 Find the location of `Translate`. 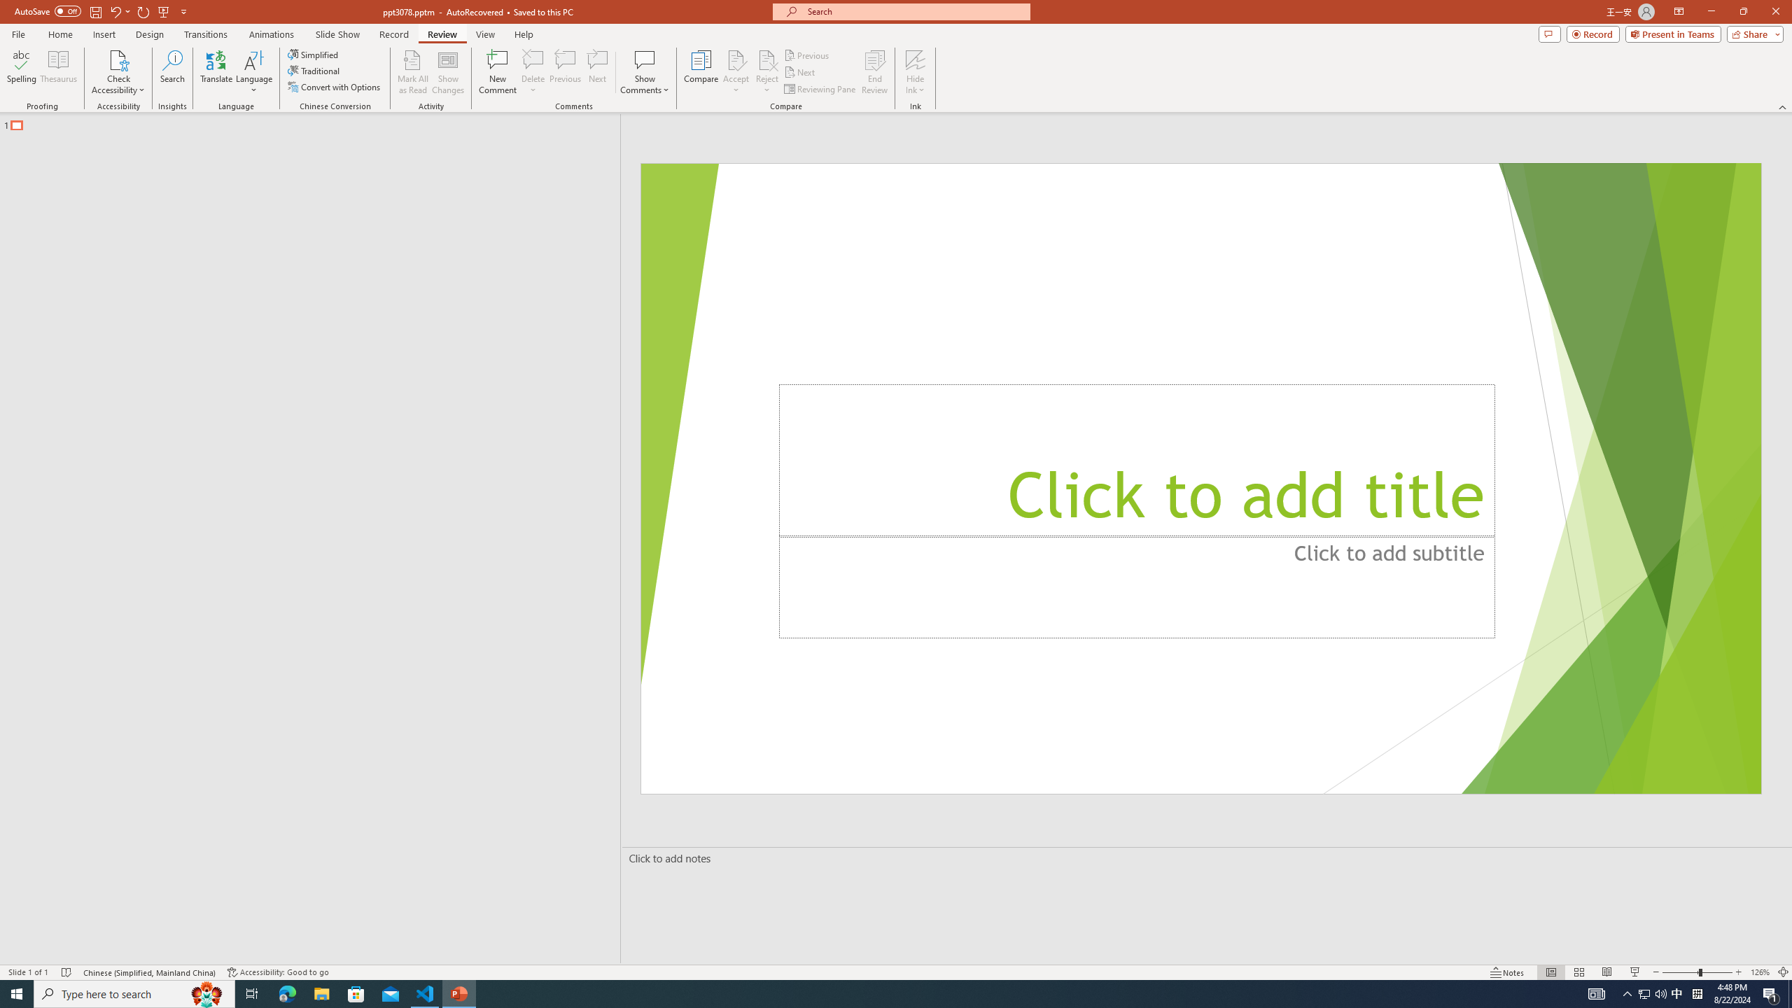

Translate is located at coordinates (217, 72).